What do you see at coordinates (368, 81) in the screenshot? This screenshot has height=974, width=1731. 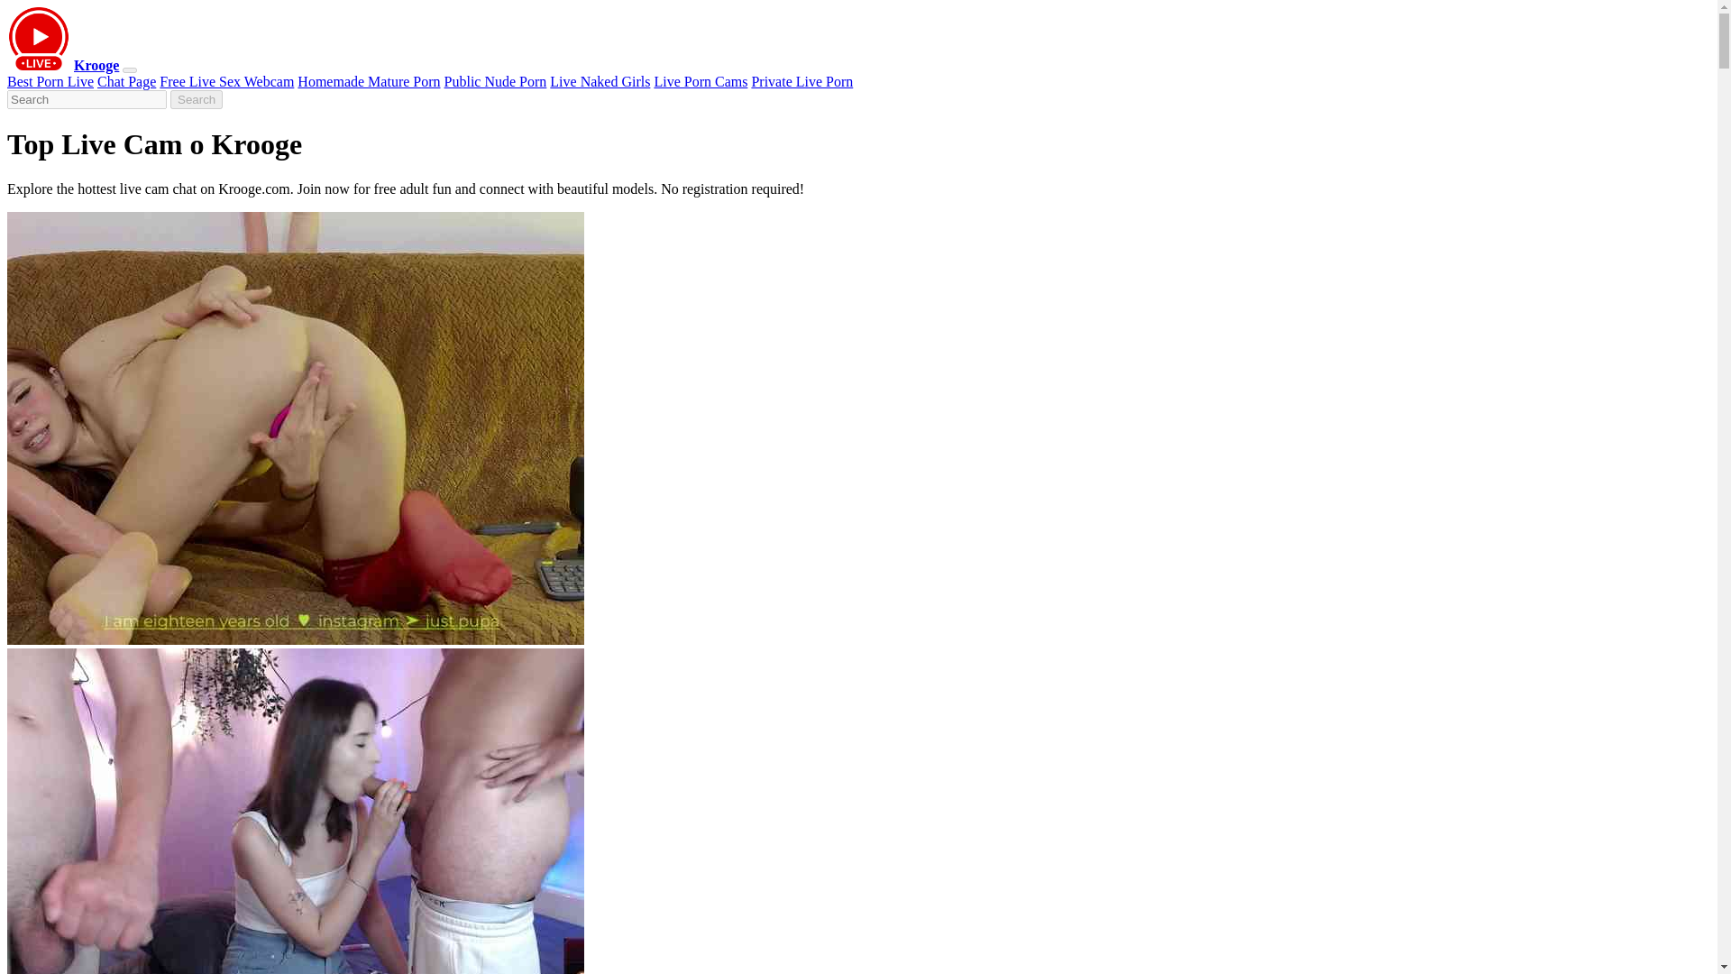 I see `Homemade Mature Porn` at bounding box center [368, 81].